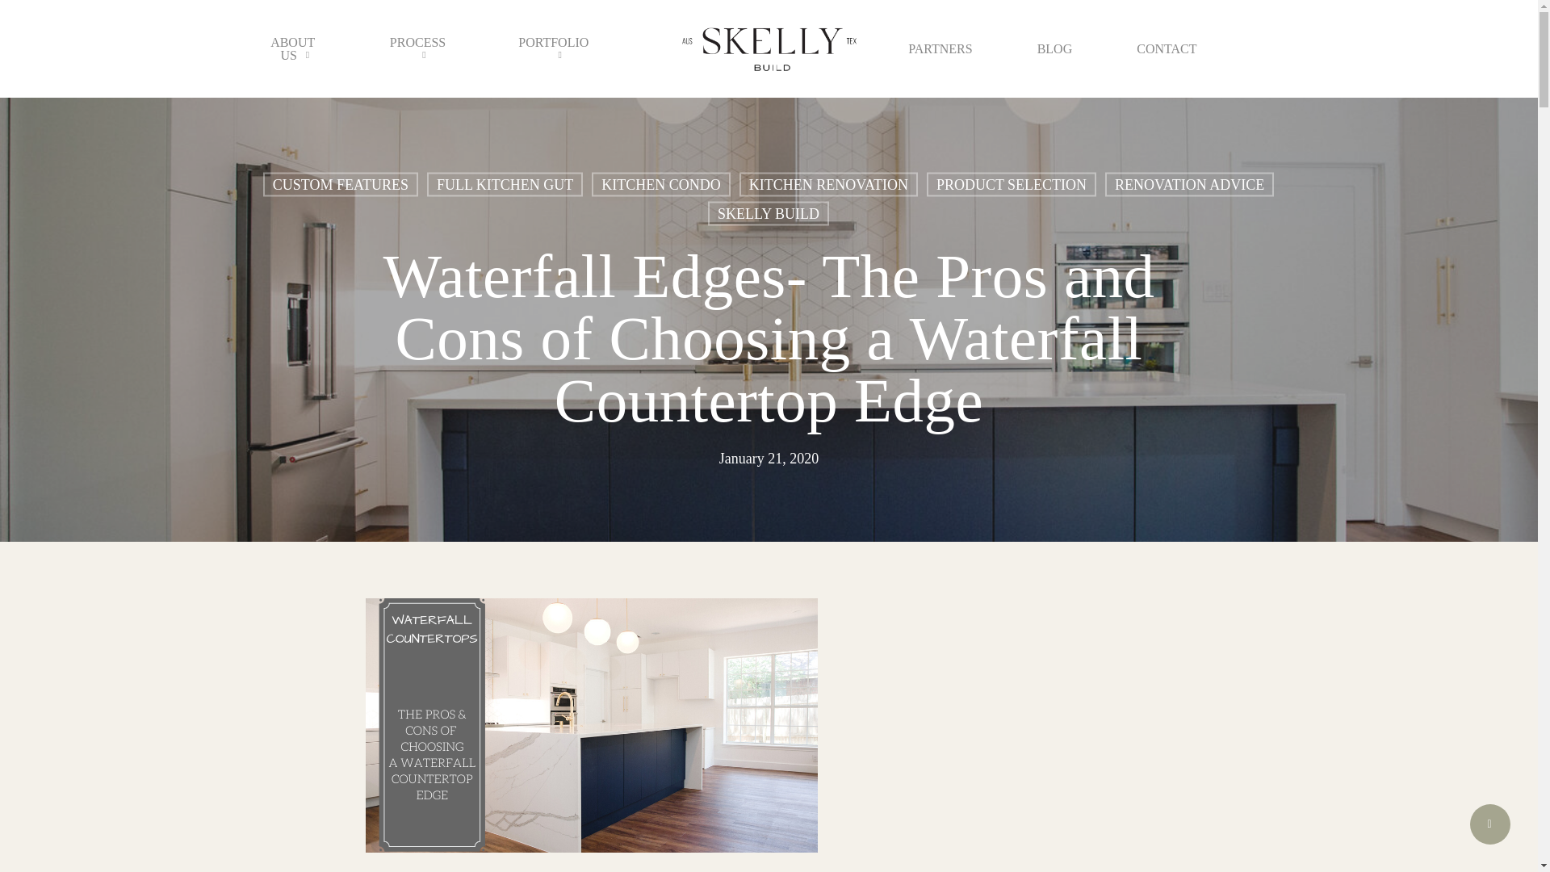 Image resolution: width=1550 pixels, height=872 pixels. I want to click on PROCESS, so click(421, 48).